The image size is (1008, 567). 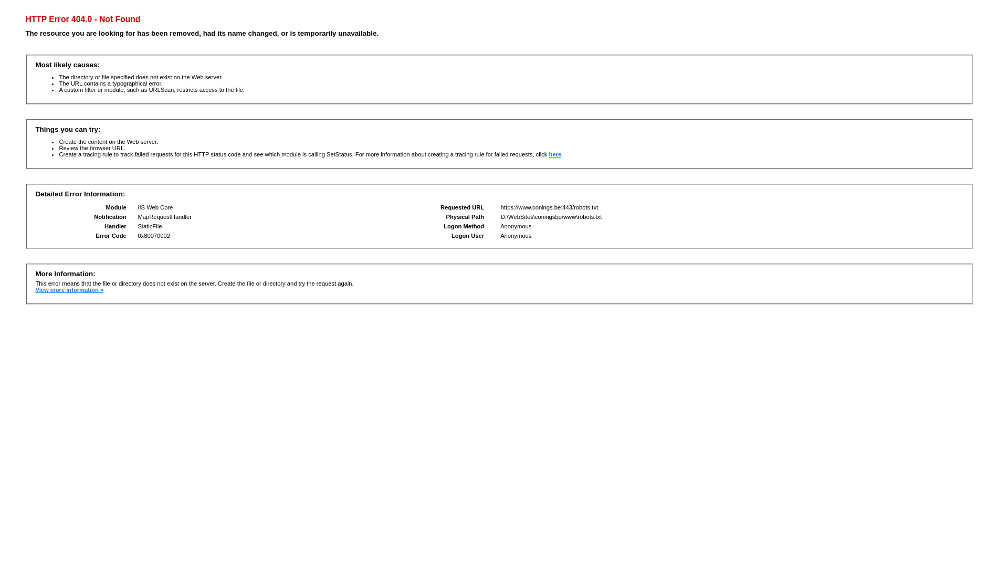 I want to click on here, so click(x=555, y=154).